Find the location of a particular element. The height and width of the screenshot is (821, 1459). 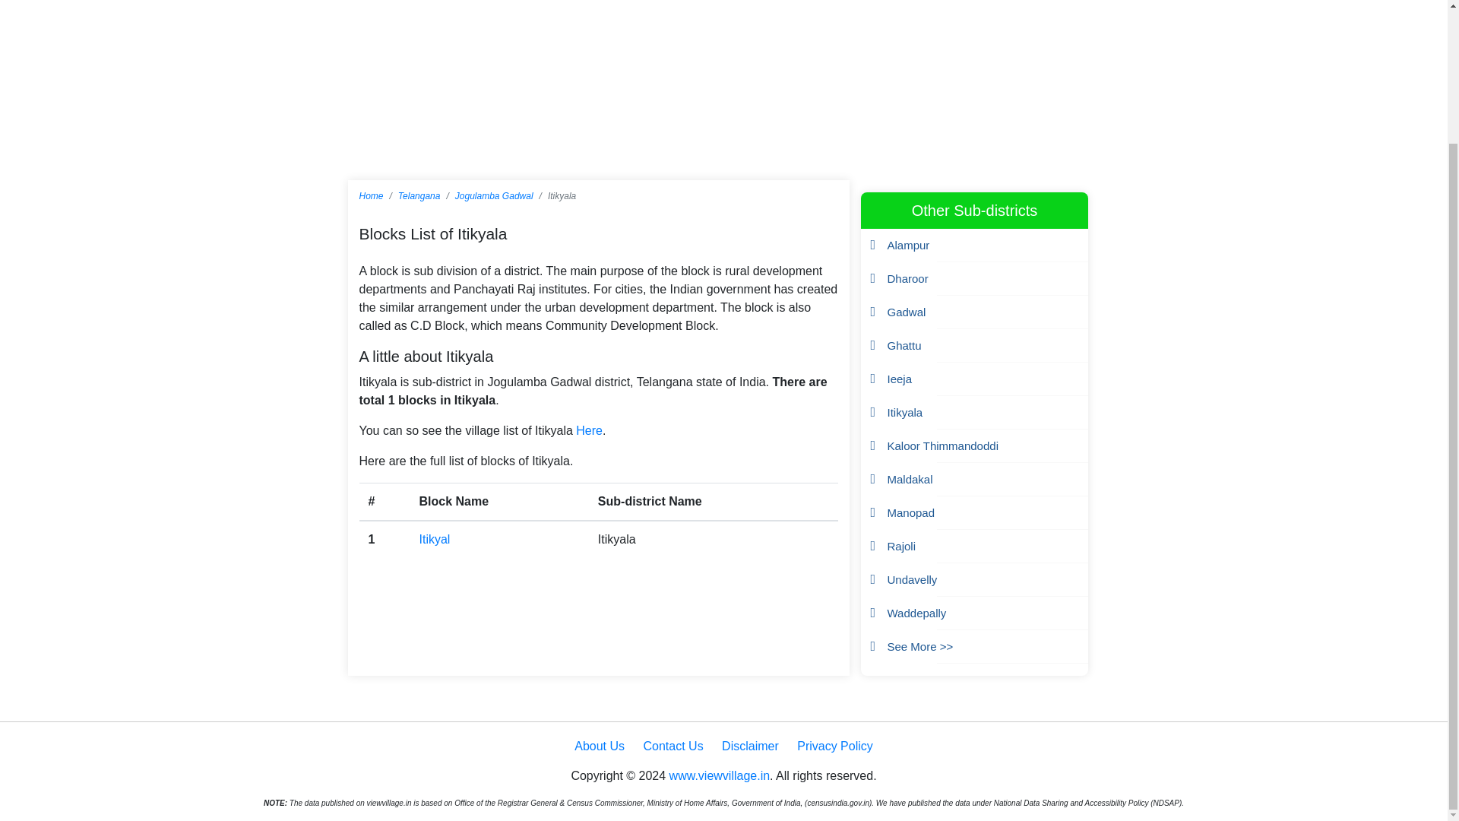

Here is located at coordinates (589, 430).